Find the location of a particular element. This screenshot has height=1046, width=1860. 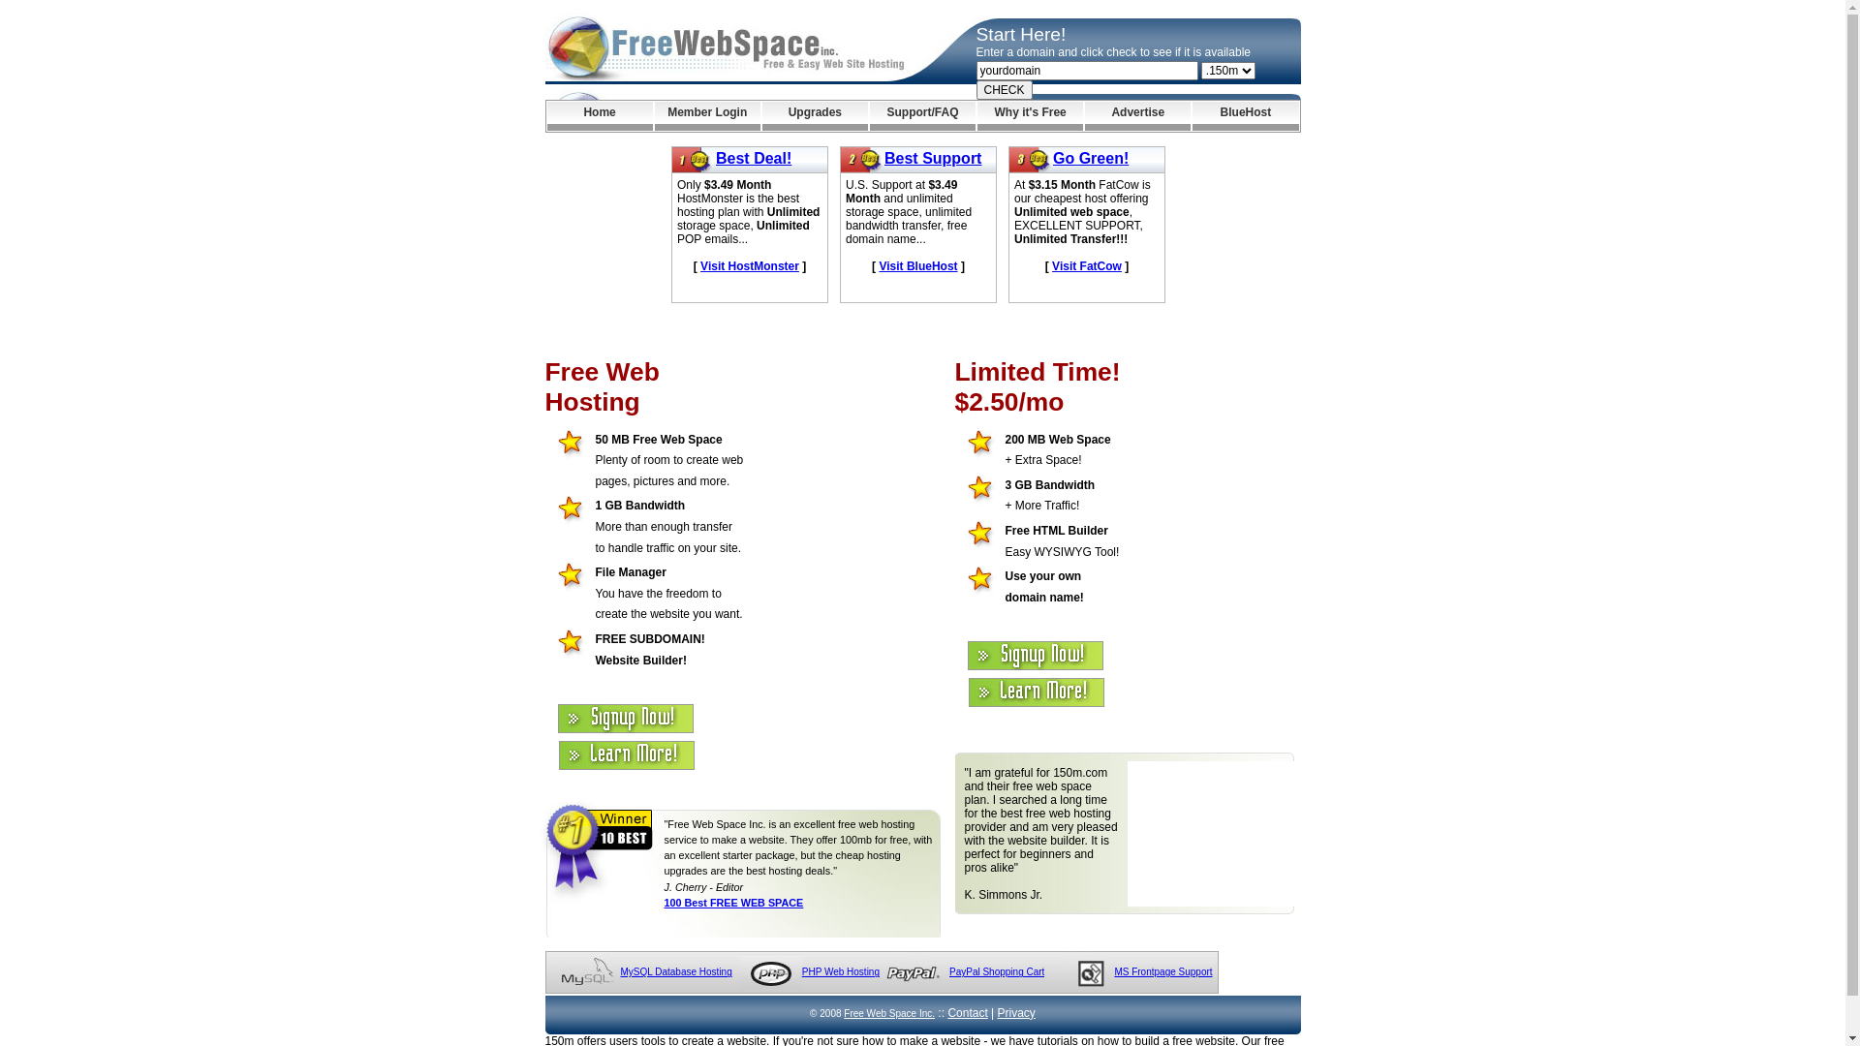

Home is located at coordinates (599, 116).